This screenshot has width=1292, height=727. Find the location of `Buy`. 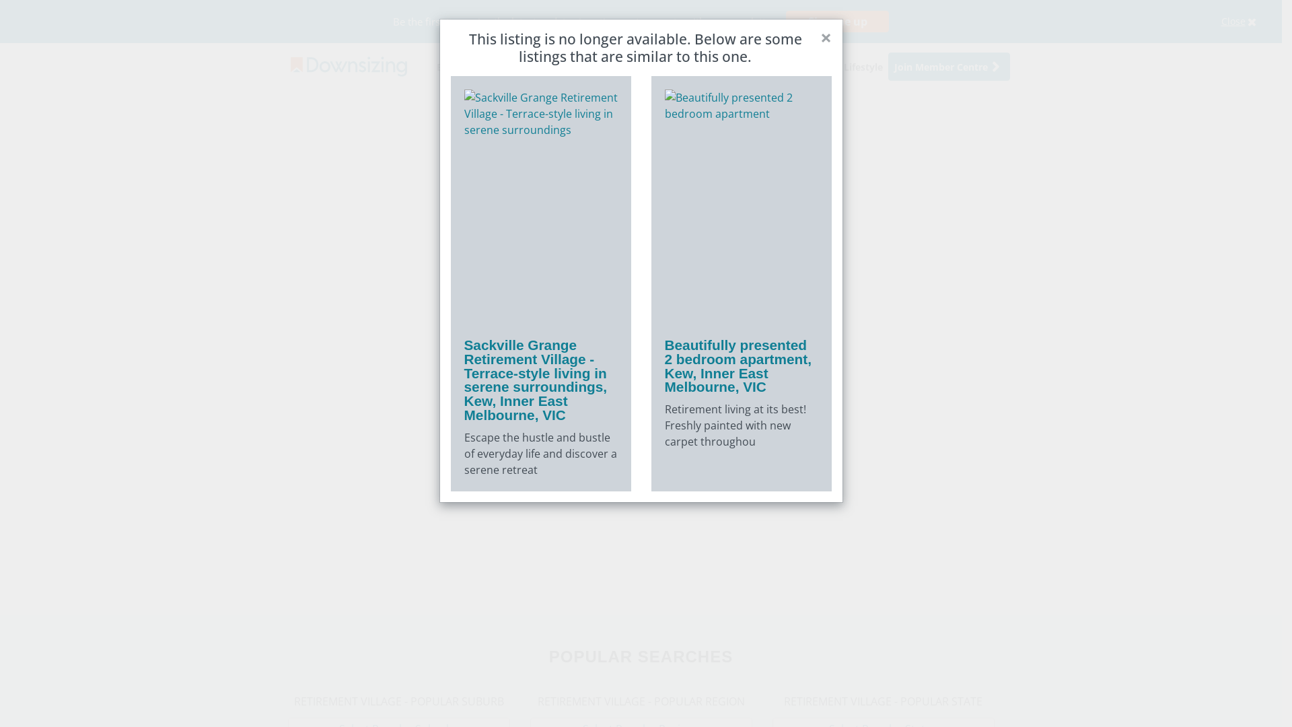

Buy is located at coordinates (445, 66).